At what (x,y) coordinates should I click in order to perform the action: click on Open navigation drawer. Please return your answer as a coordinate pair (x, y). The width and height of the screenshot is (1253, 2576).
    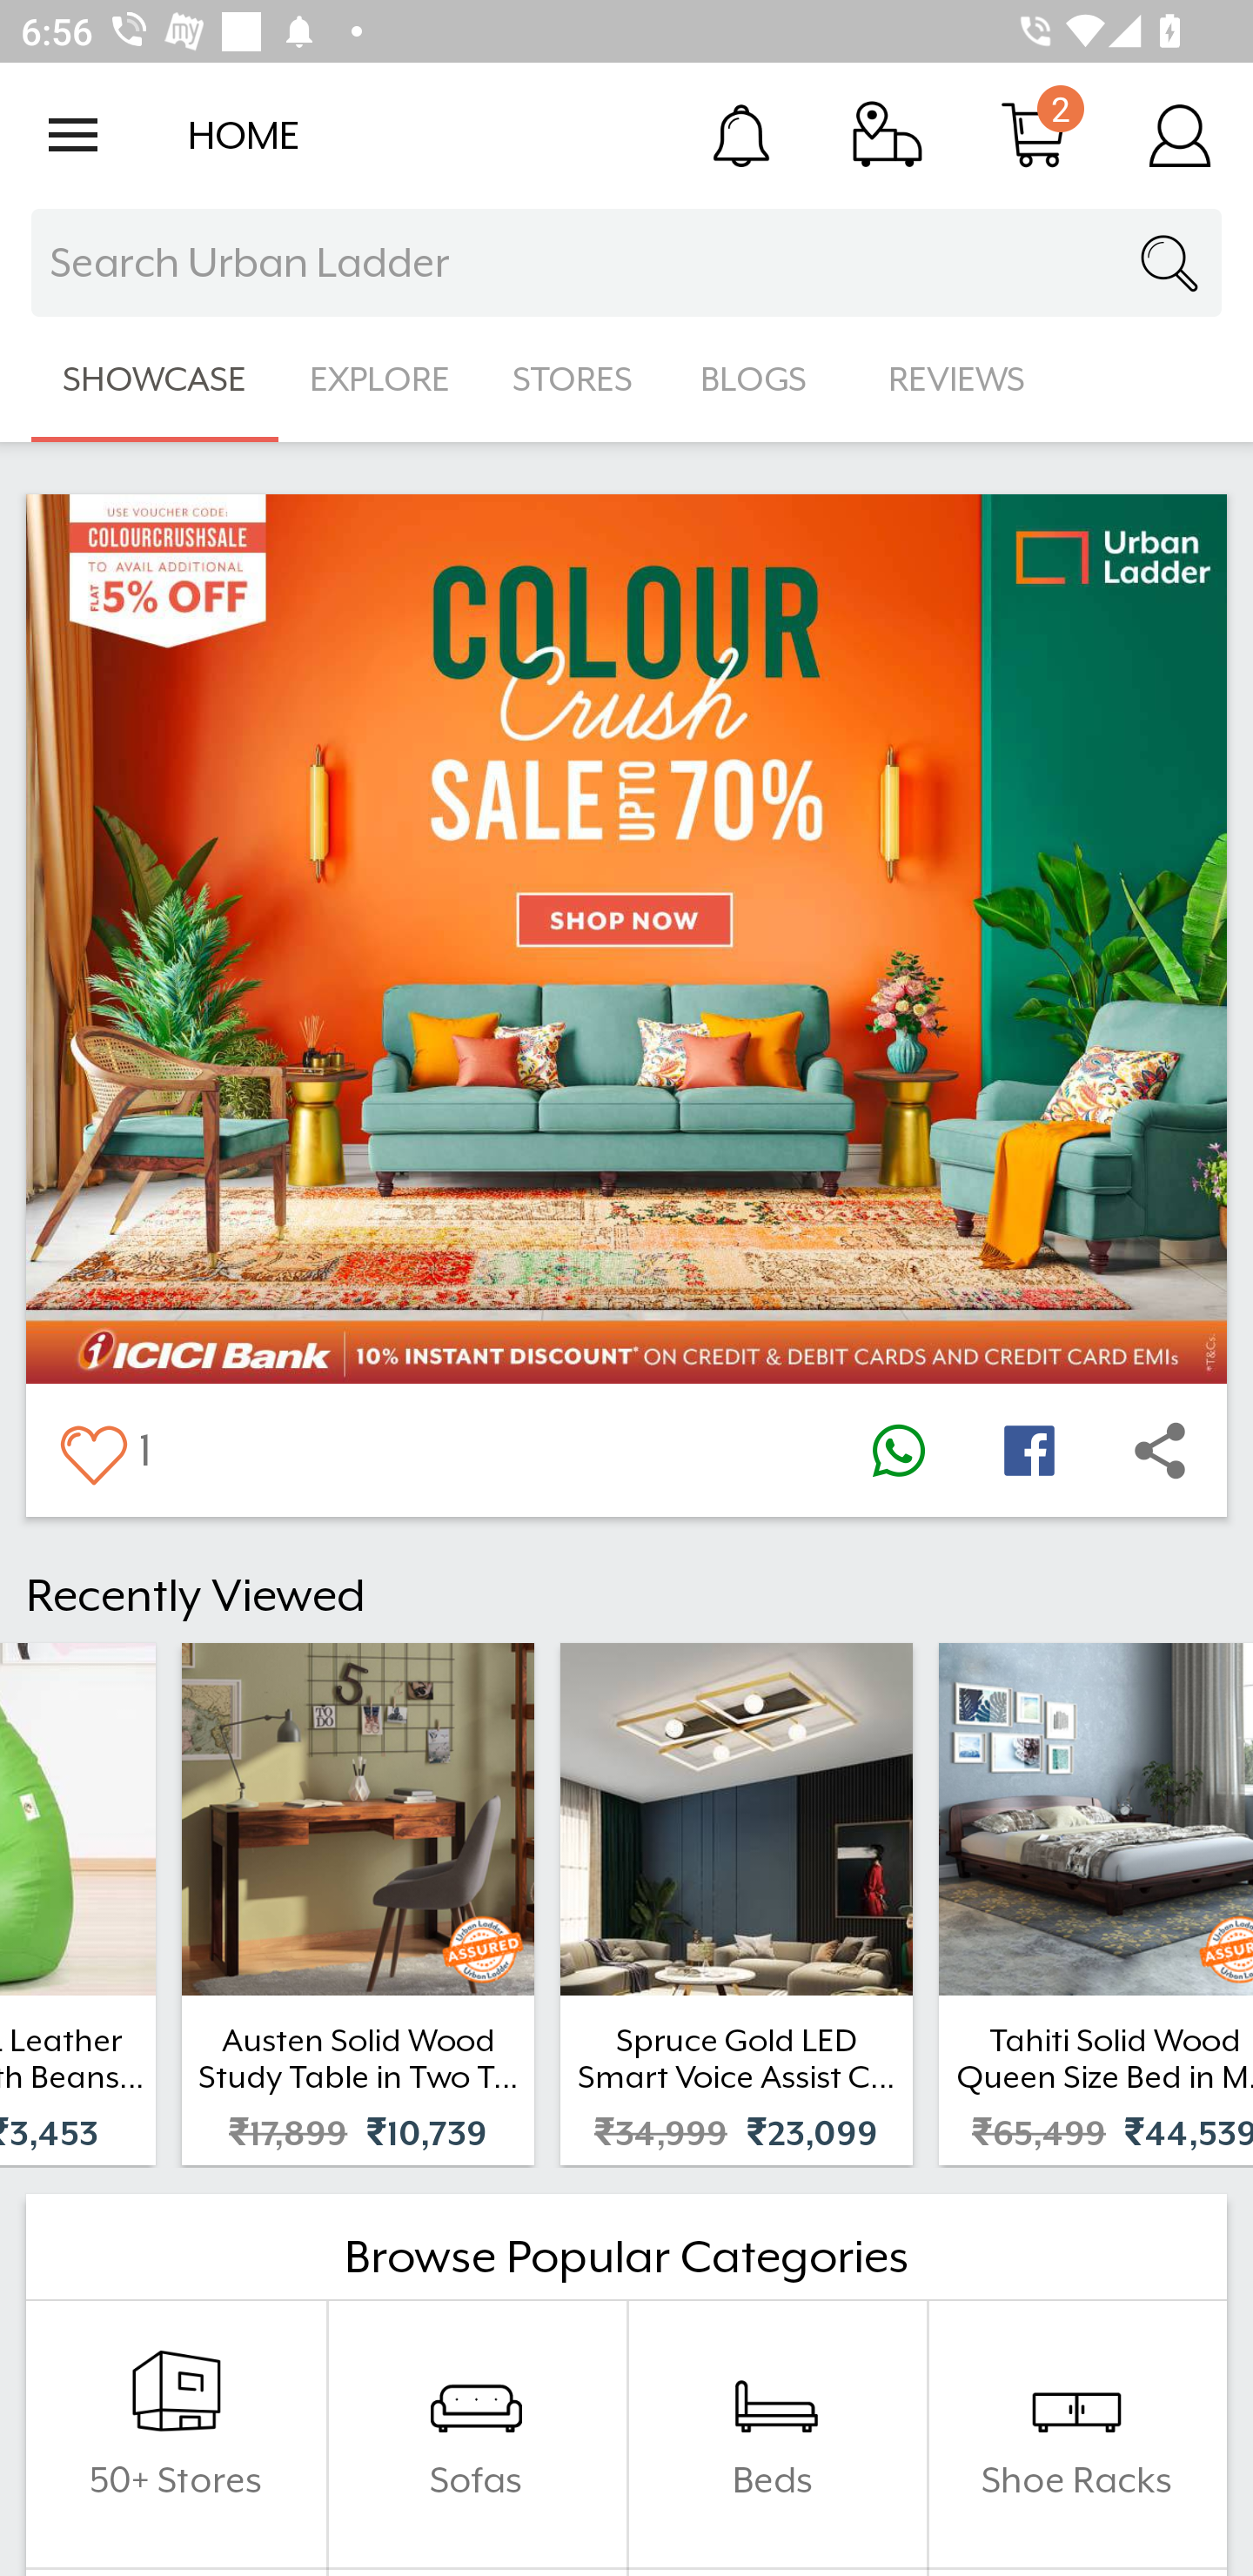
    Looking at the image, I should click on (73, 135).